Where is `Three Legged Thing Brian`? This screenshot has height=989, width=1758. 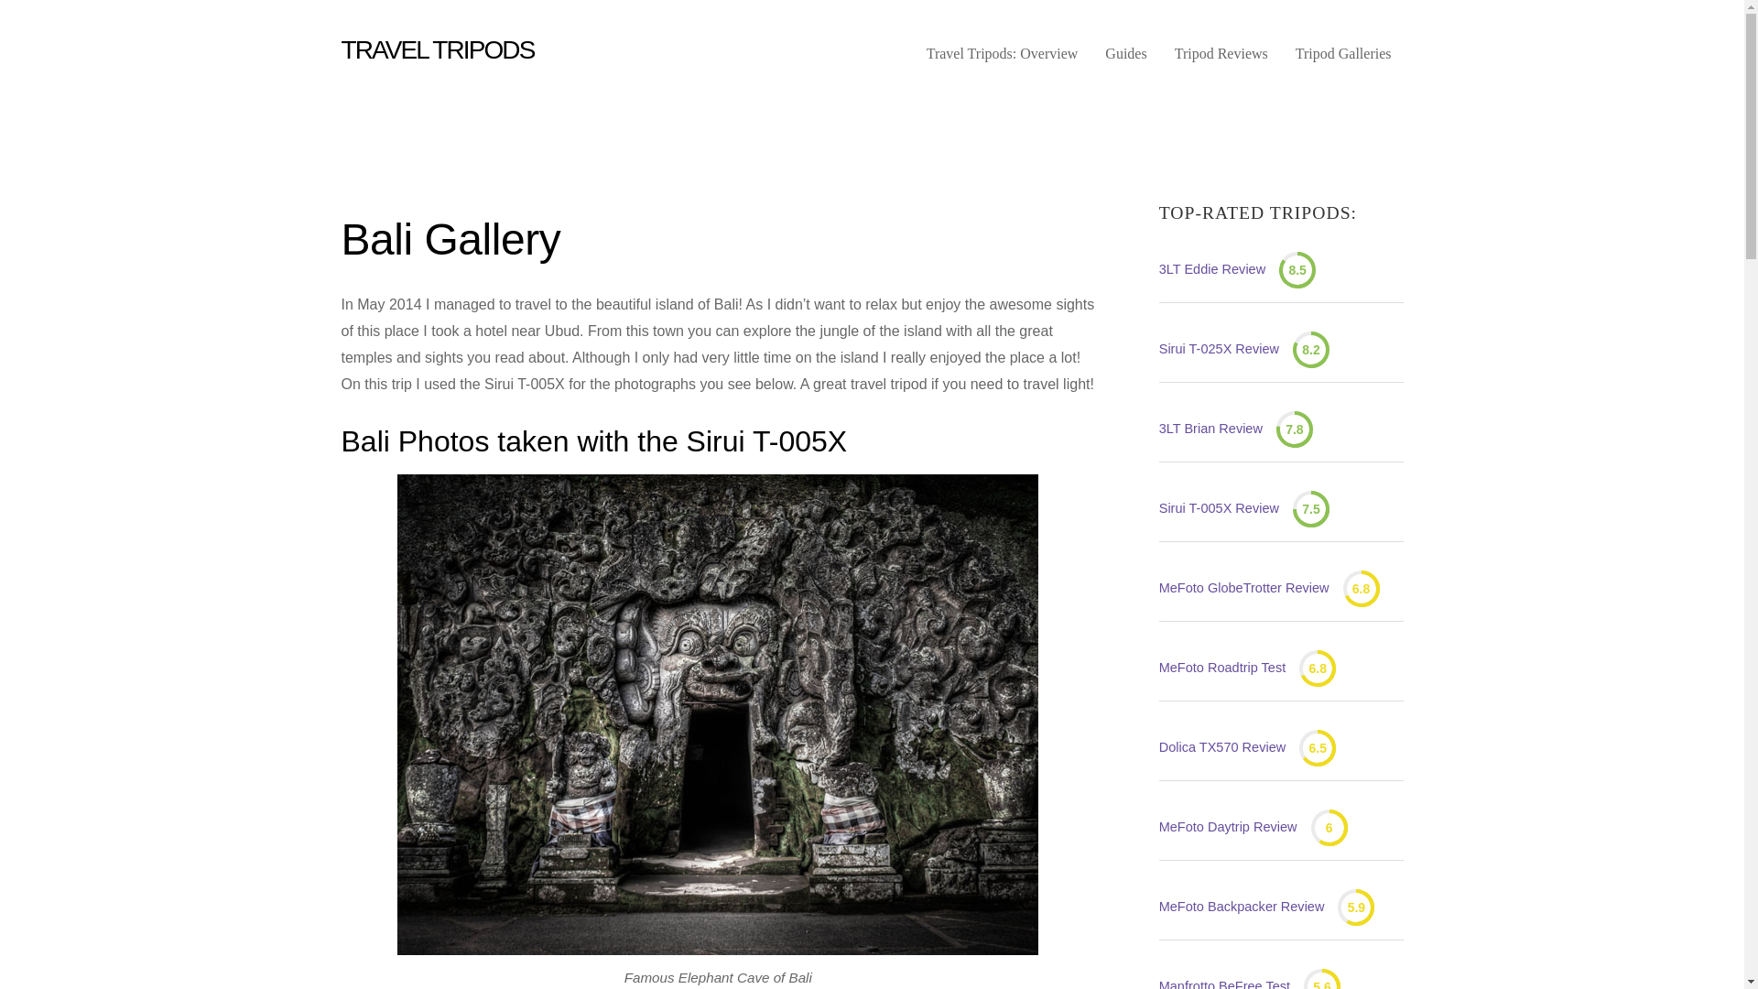
Three Legged Thing Brian is located at coordinates (1210, 429).